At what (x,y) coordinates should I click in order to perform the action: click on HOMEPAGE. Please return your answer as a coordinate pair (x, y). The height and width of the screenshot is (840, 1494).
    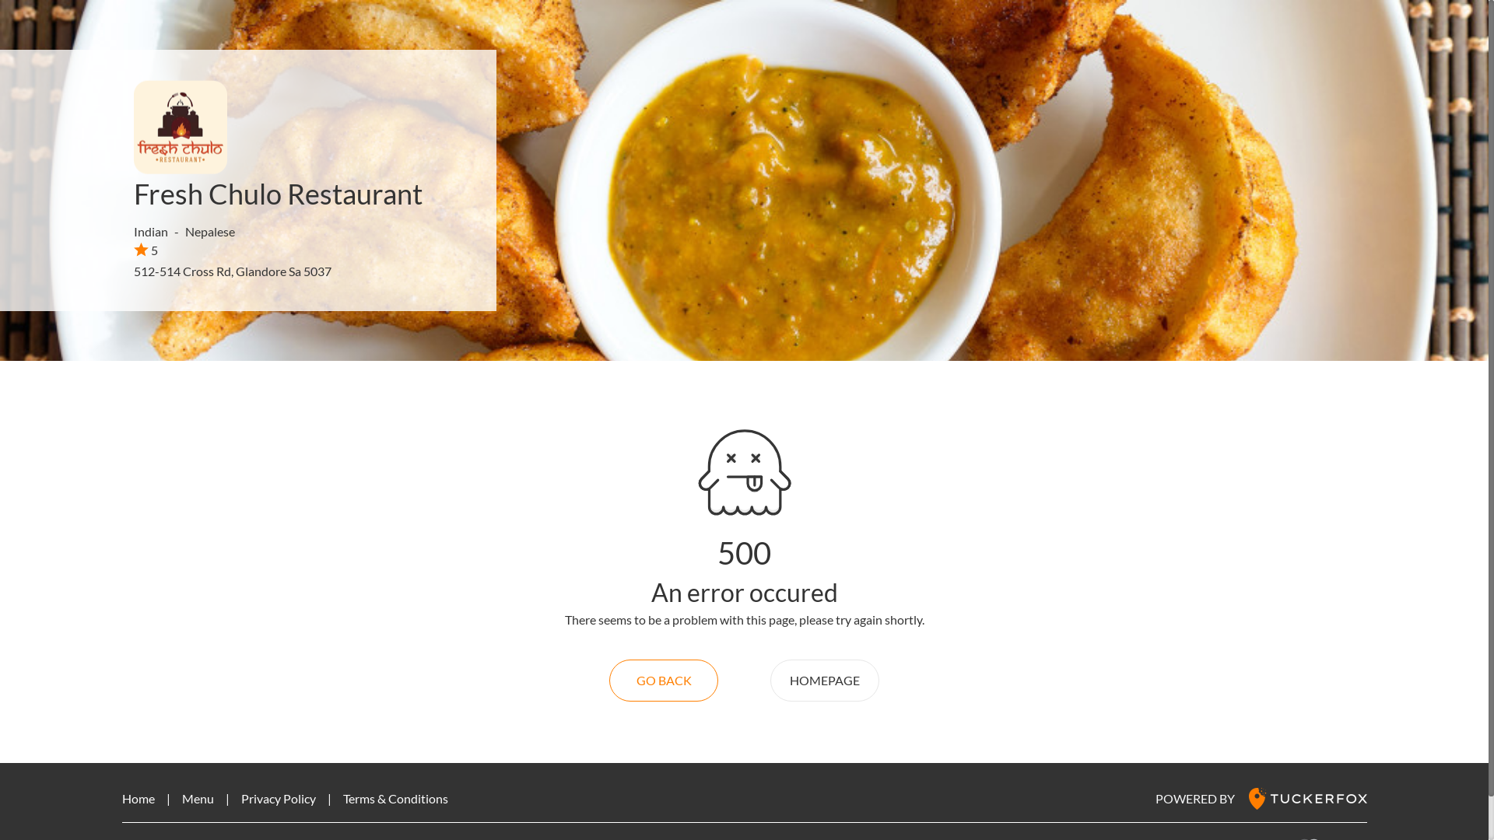
    Looking at the image, I should click on (825, 681).